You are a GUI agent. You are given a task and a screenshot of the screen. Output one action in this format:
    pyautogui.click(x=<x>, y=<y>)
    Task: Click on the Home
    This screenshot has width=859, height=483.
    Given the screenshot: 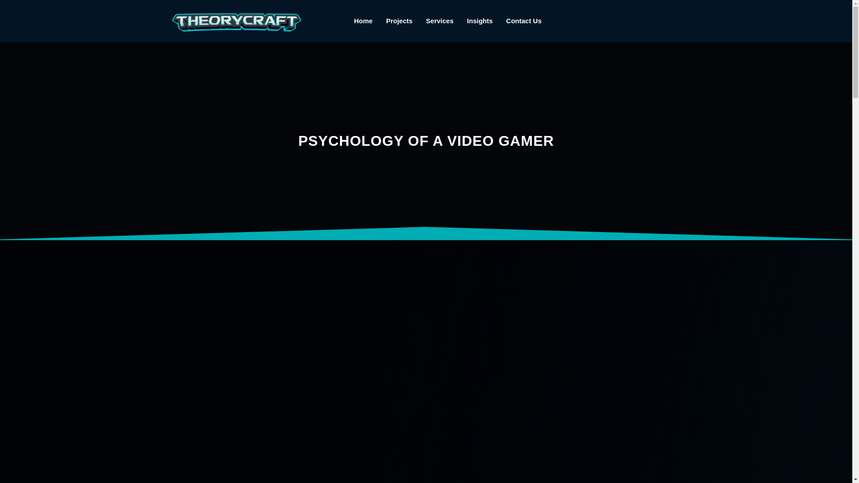 What is the action you would take?
    pyautogui.click(x=363, y=21)
    